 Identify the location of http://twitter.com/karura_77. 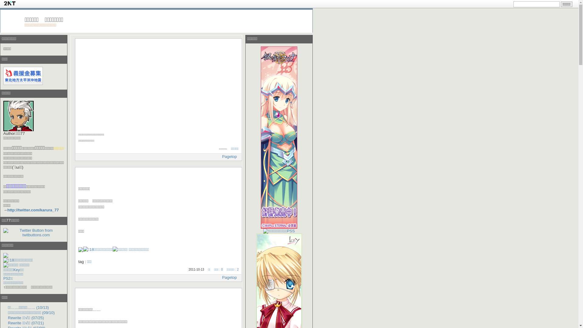
(33, 210).